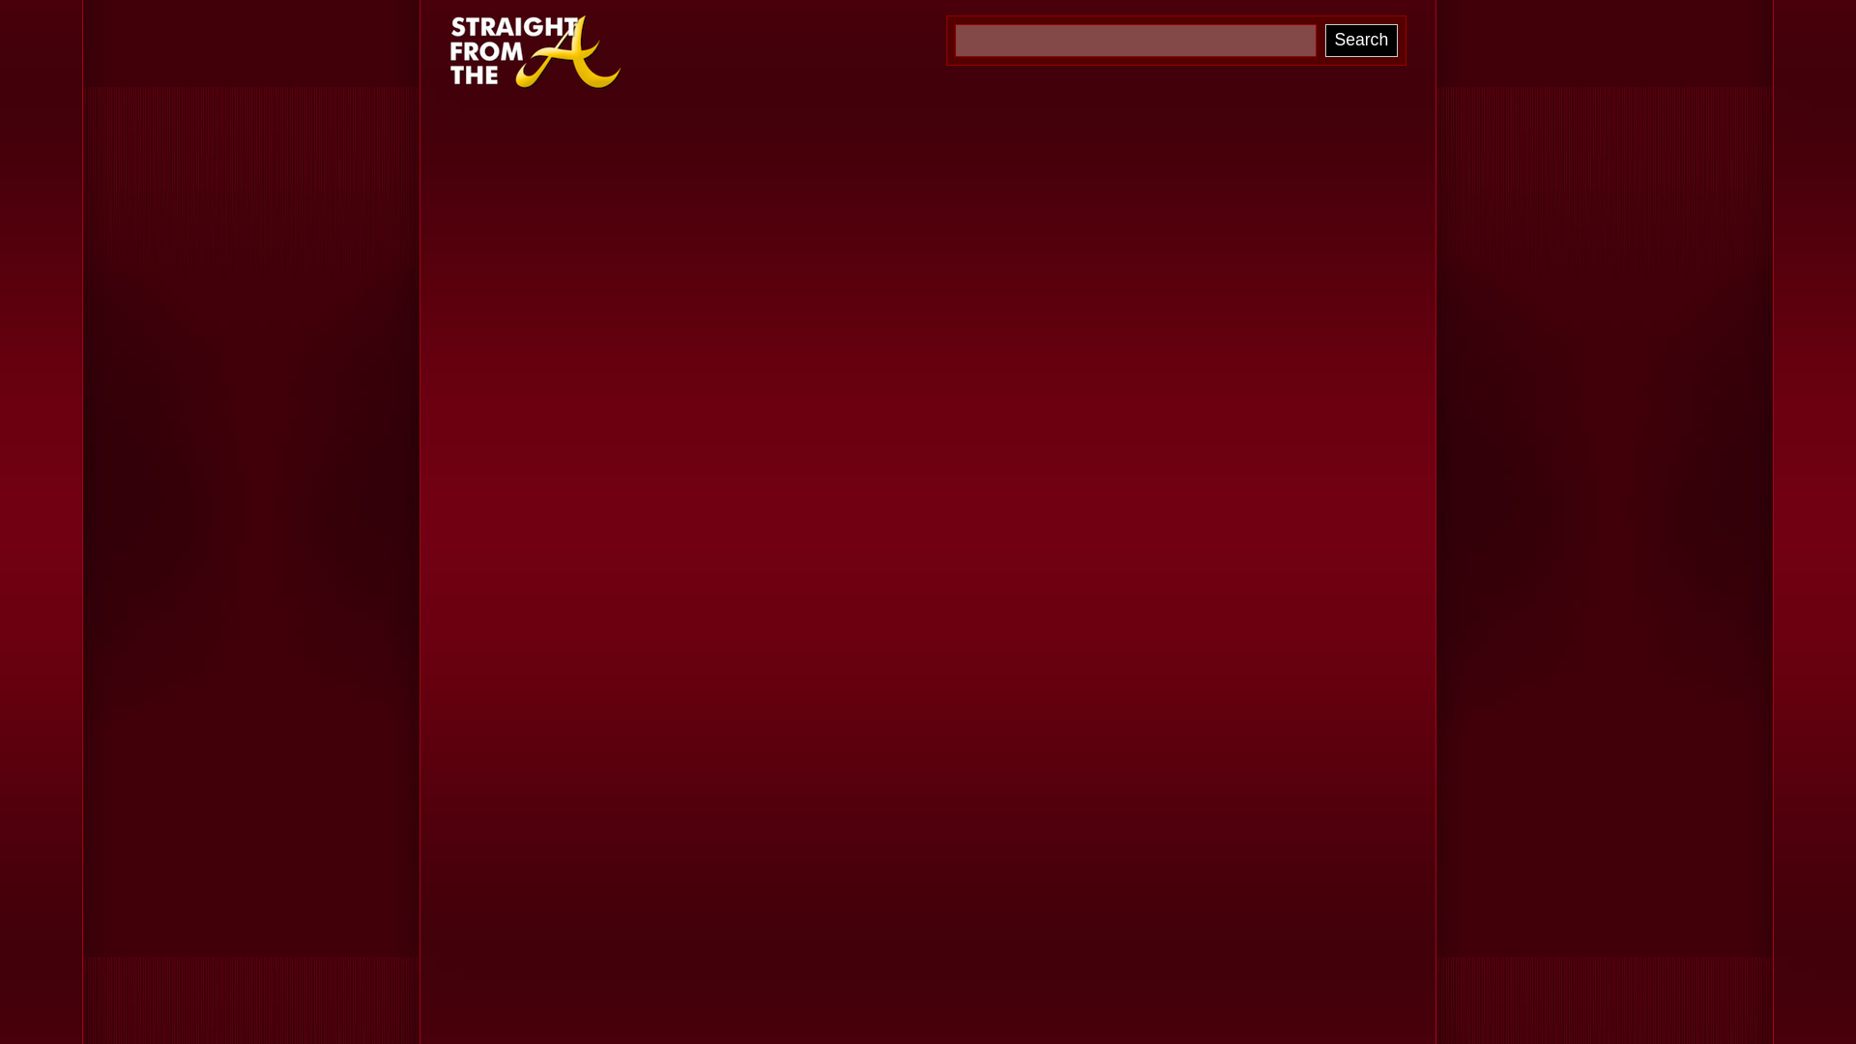  I want to click on Search, so click(1361, 41).